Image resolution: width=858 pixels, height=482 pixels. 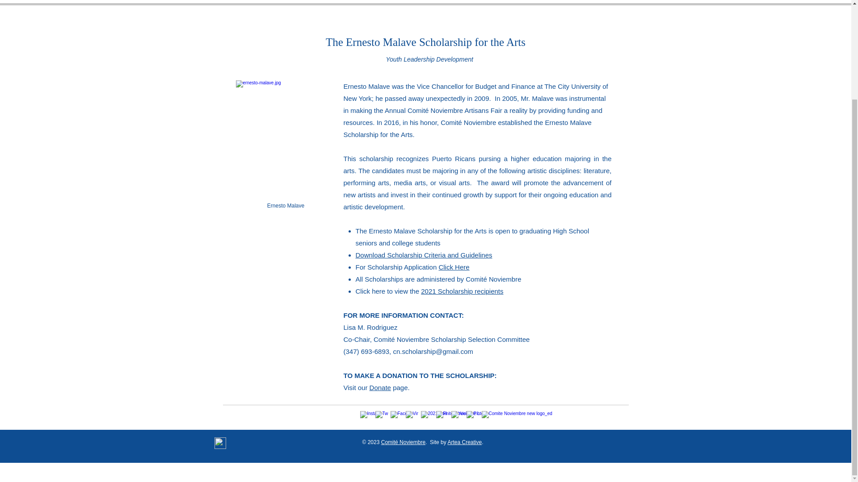 What do you see at coordinates (270, 2) in the screenshot?
I see `Programs` at bounding box center [270, 2].